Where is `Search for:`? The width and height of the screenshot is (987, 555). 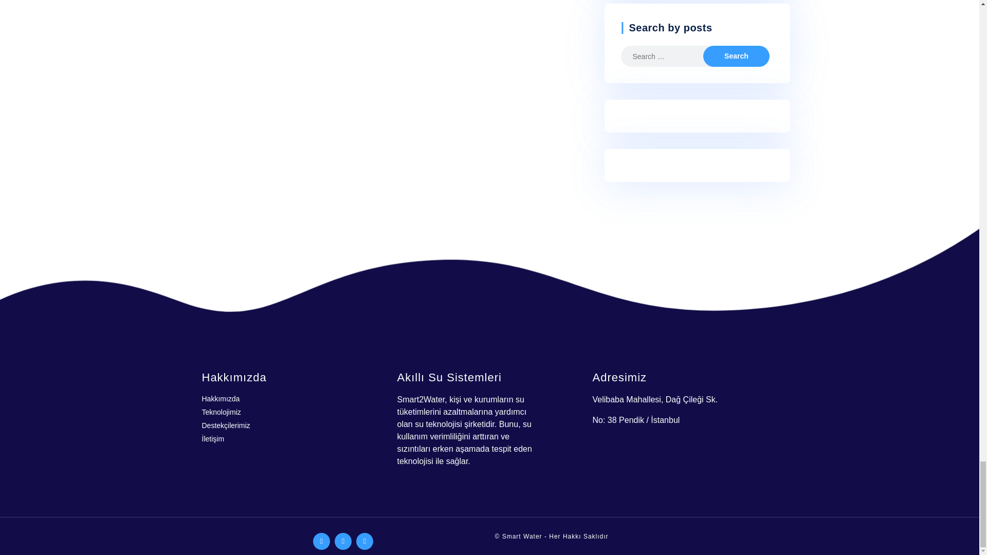
Search for: is located at coordinates (670, 55).